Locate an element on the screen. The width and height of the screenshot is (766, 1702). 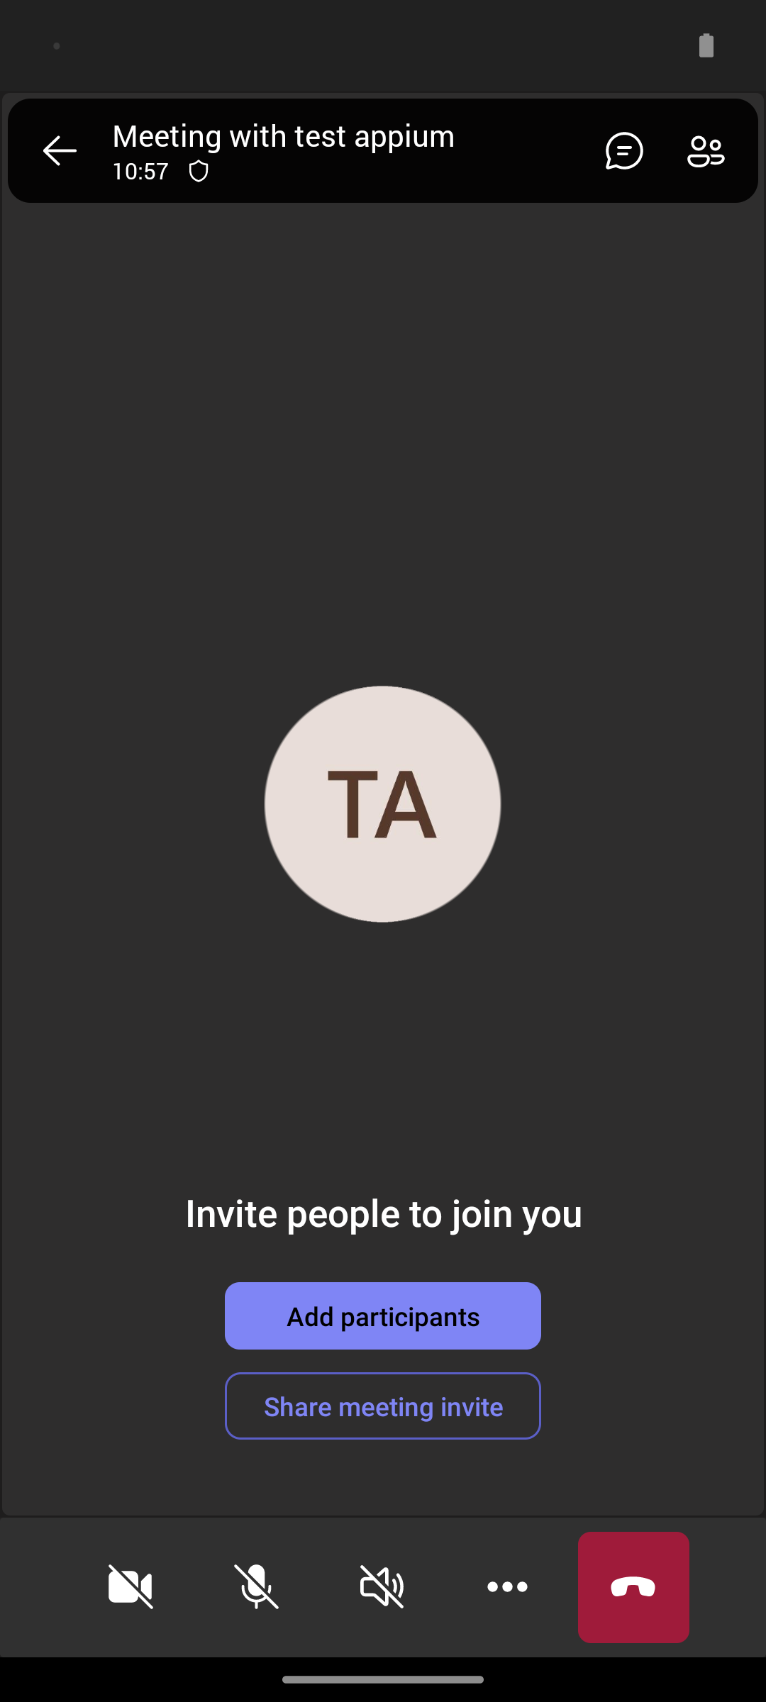
Add participants is located at coordinates (383, 1316).